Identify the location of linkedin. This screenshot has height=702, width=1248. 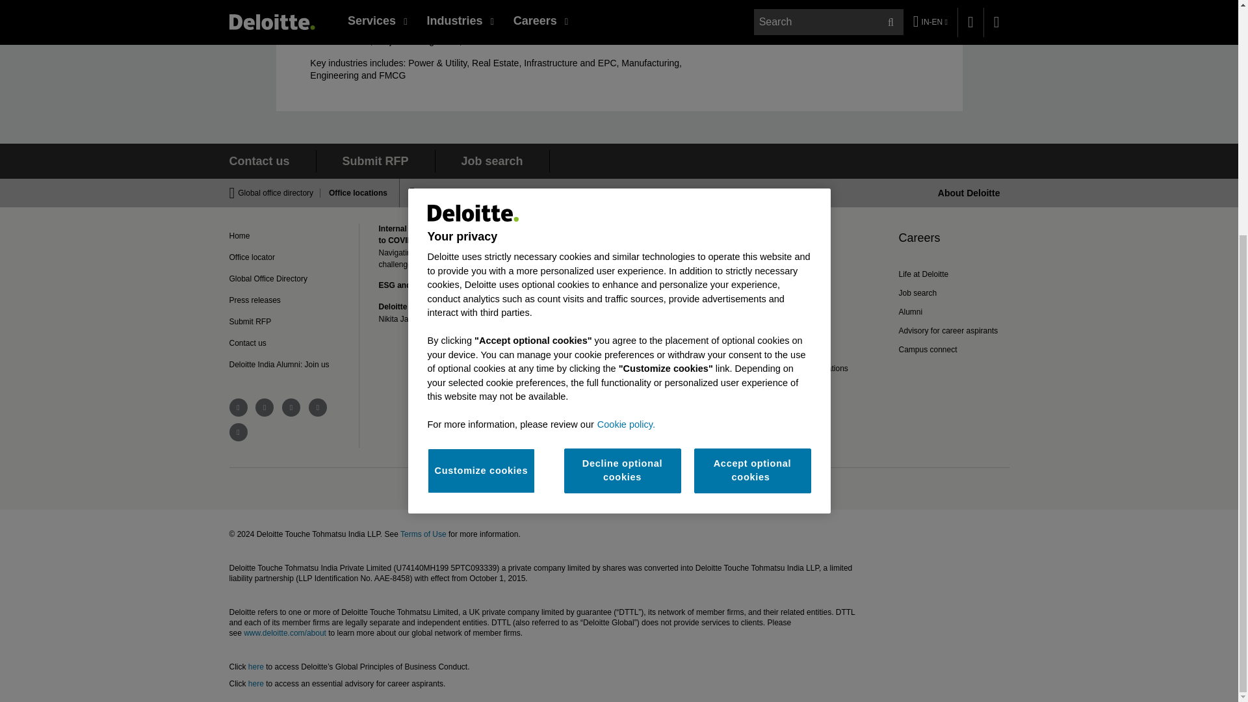
(291, 408).